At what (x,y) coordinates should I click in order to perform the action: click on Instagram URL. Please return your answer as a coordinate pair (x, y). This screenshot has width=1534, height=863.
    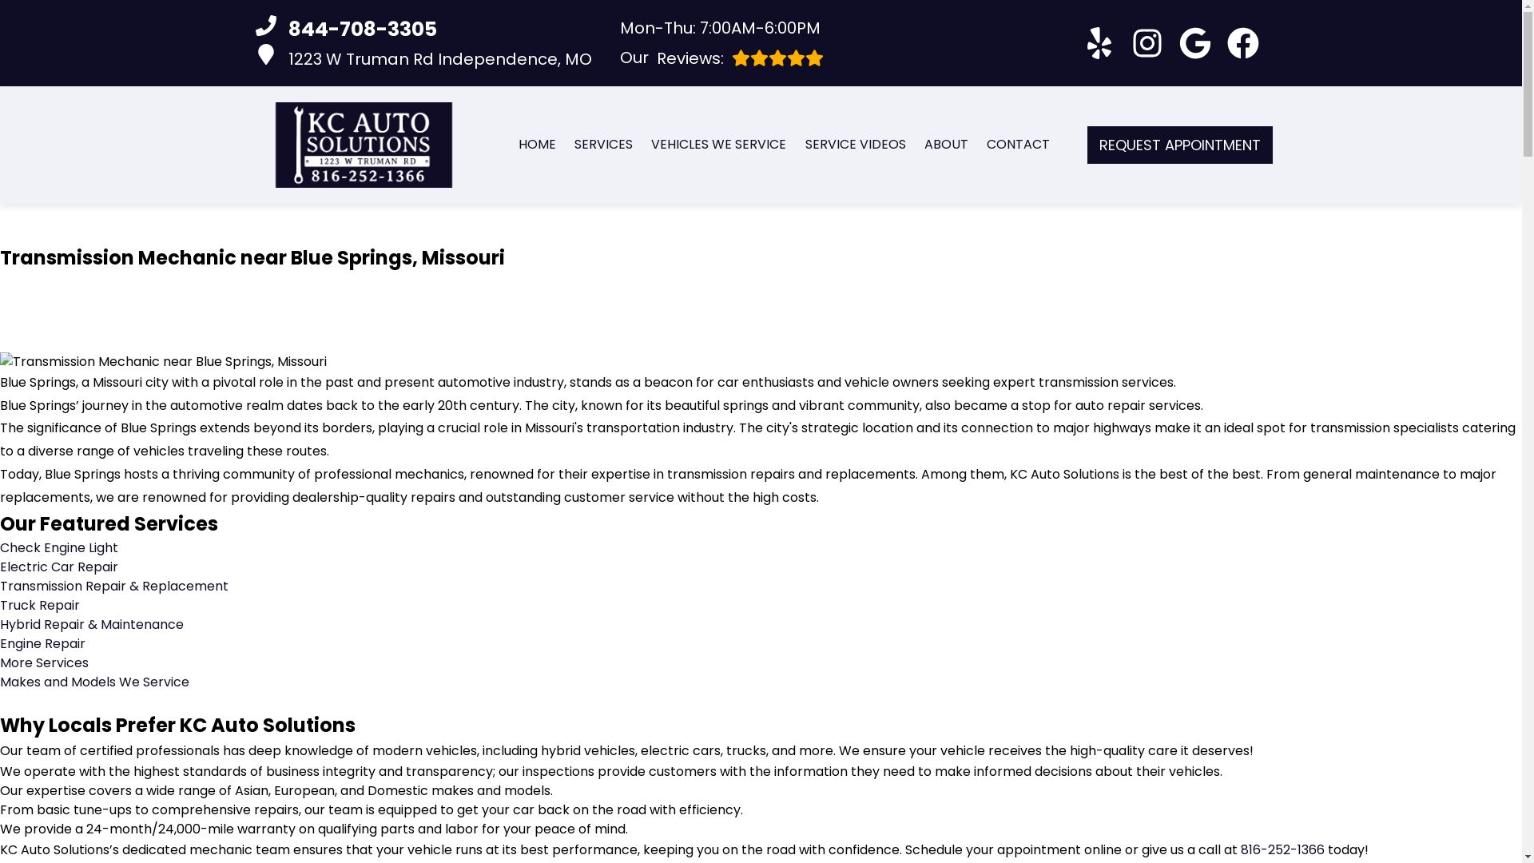
    Looking at the image, I should click on (423, 30).